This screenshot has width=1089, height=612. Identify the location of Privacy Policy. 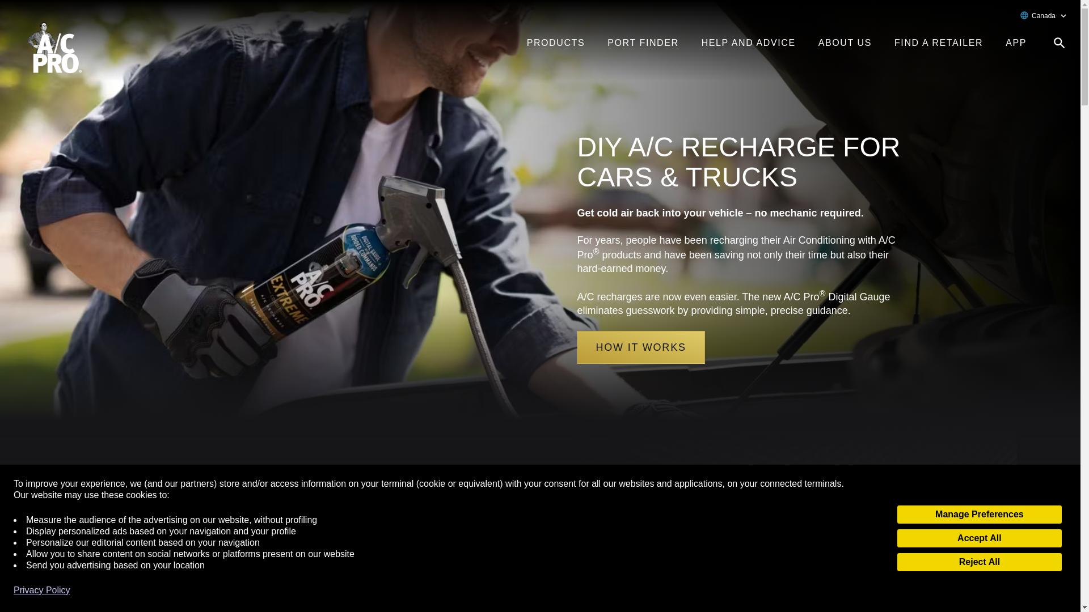
(42, 590).